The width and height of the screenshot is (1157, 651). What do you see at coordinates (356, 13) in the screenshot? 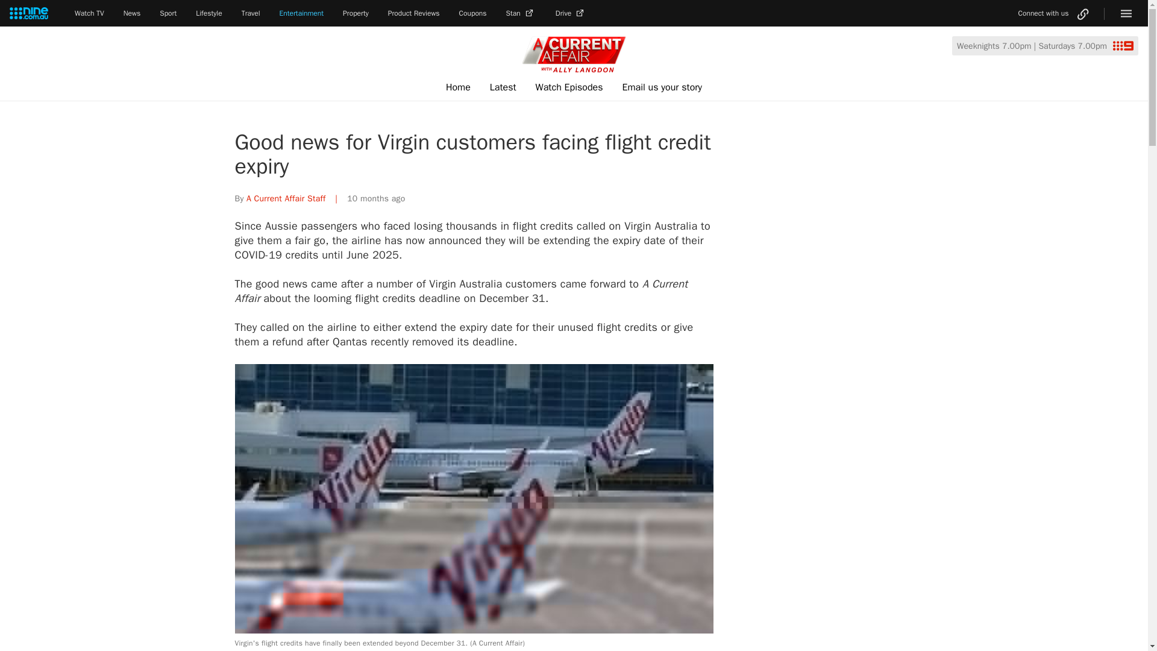
I see `Property` at bounding box center [356, 13].